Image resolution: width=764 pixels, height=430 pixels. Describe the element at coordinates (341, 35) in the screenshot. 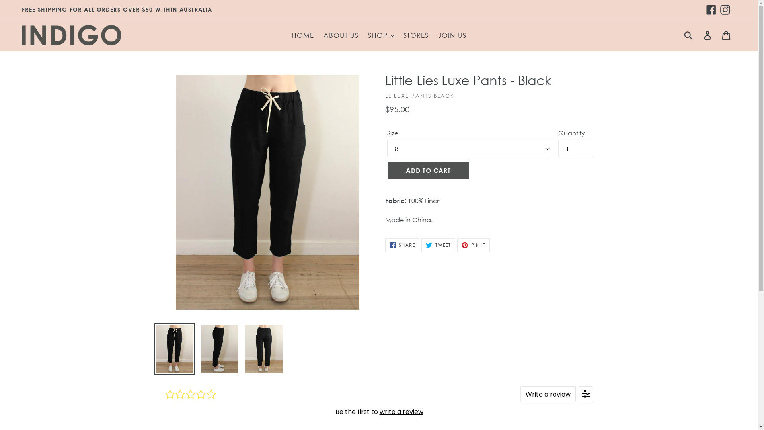

I see `ABOUT US` at that location.